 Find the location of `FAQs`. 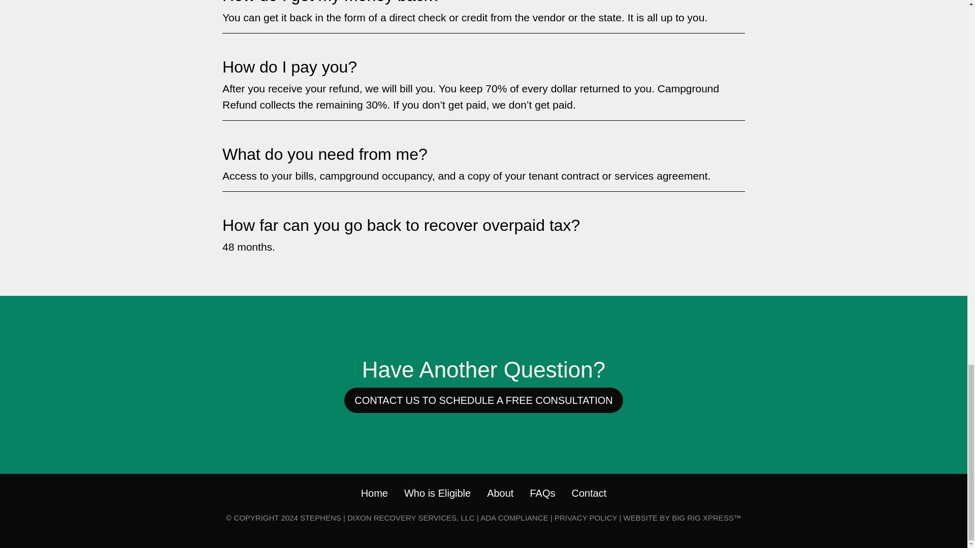

FAQs is located at coordinates (542, 493).